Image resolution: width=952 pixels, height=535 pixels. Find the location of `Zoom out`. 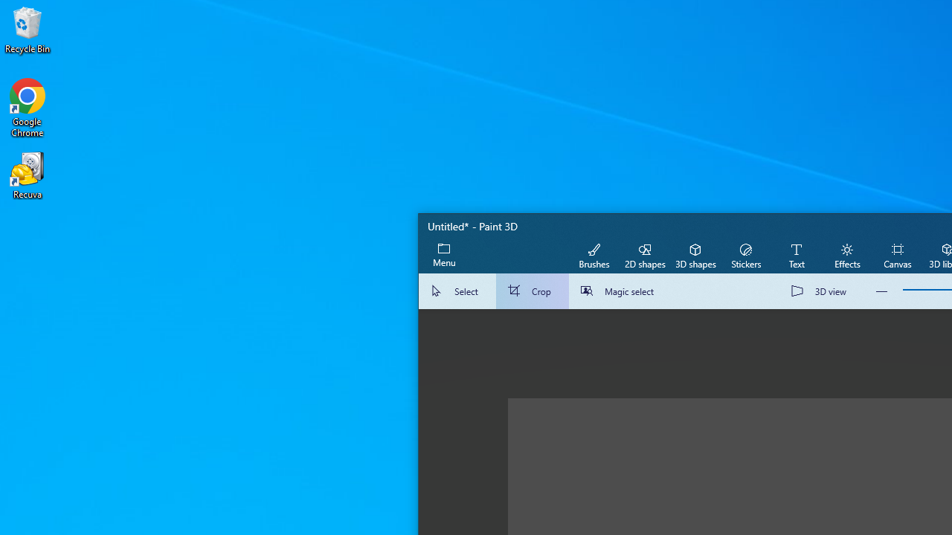

Zoom out is located at coordinates (882, 291).